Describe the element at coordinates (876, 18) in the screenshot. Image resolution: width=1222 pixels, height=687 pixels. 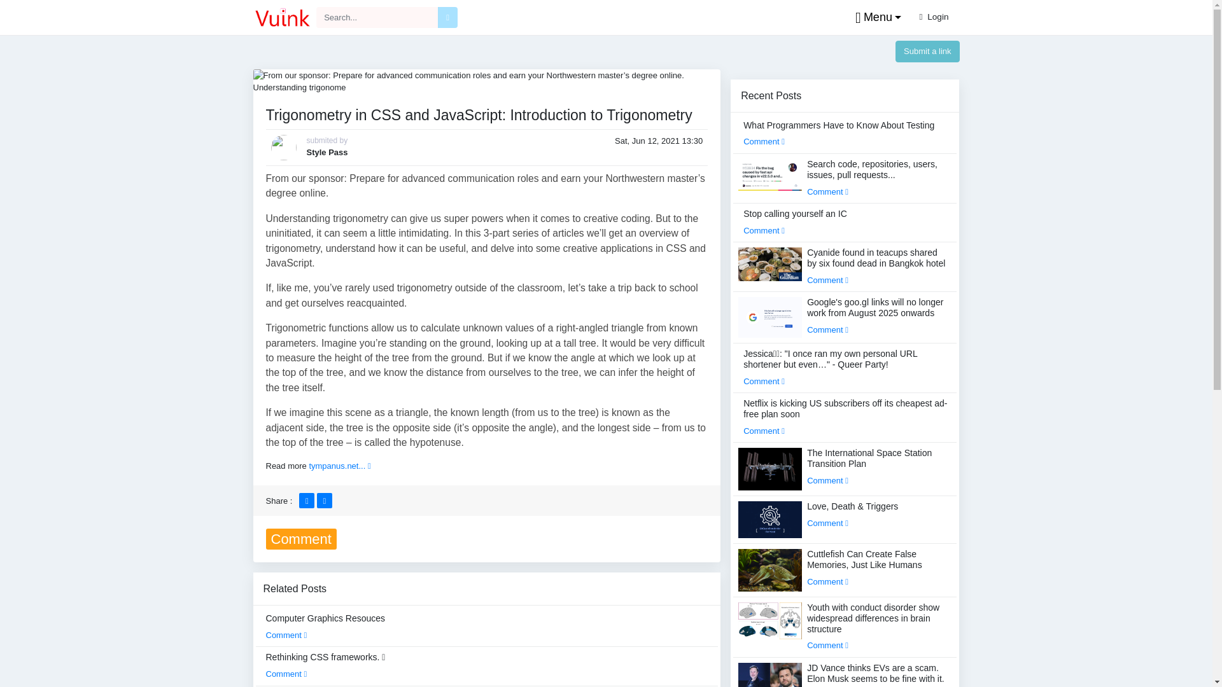
I see `Menu` at that location.